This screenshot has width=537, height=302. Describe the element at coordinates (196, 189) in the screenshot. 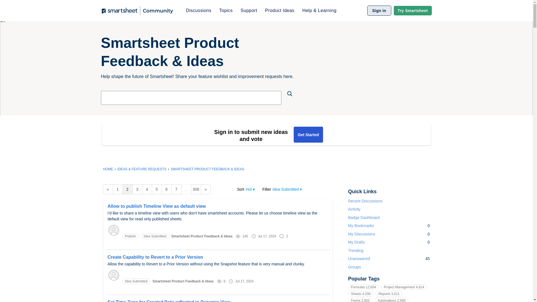

I see `308` at that location.